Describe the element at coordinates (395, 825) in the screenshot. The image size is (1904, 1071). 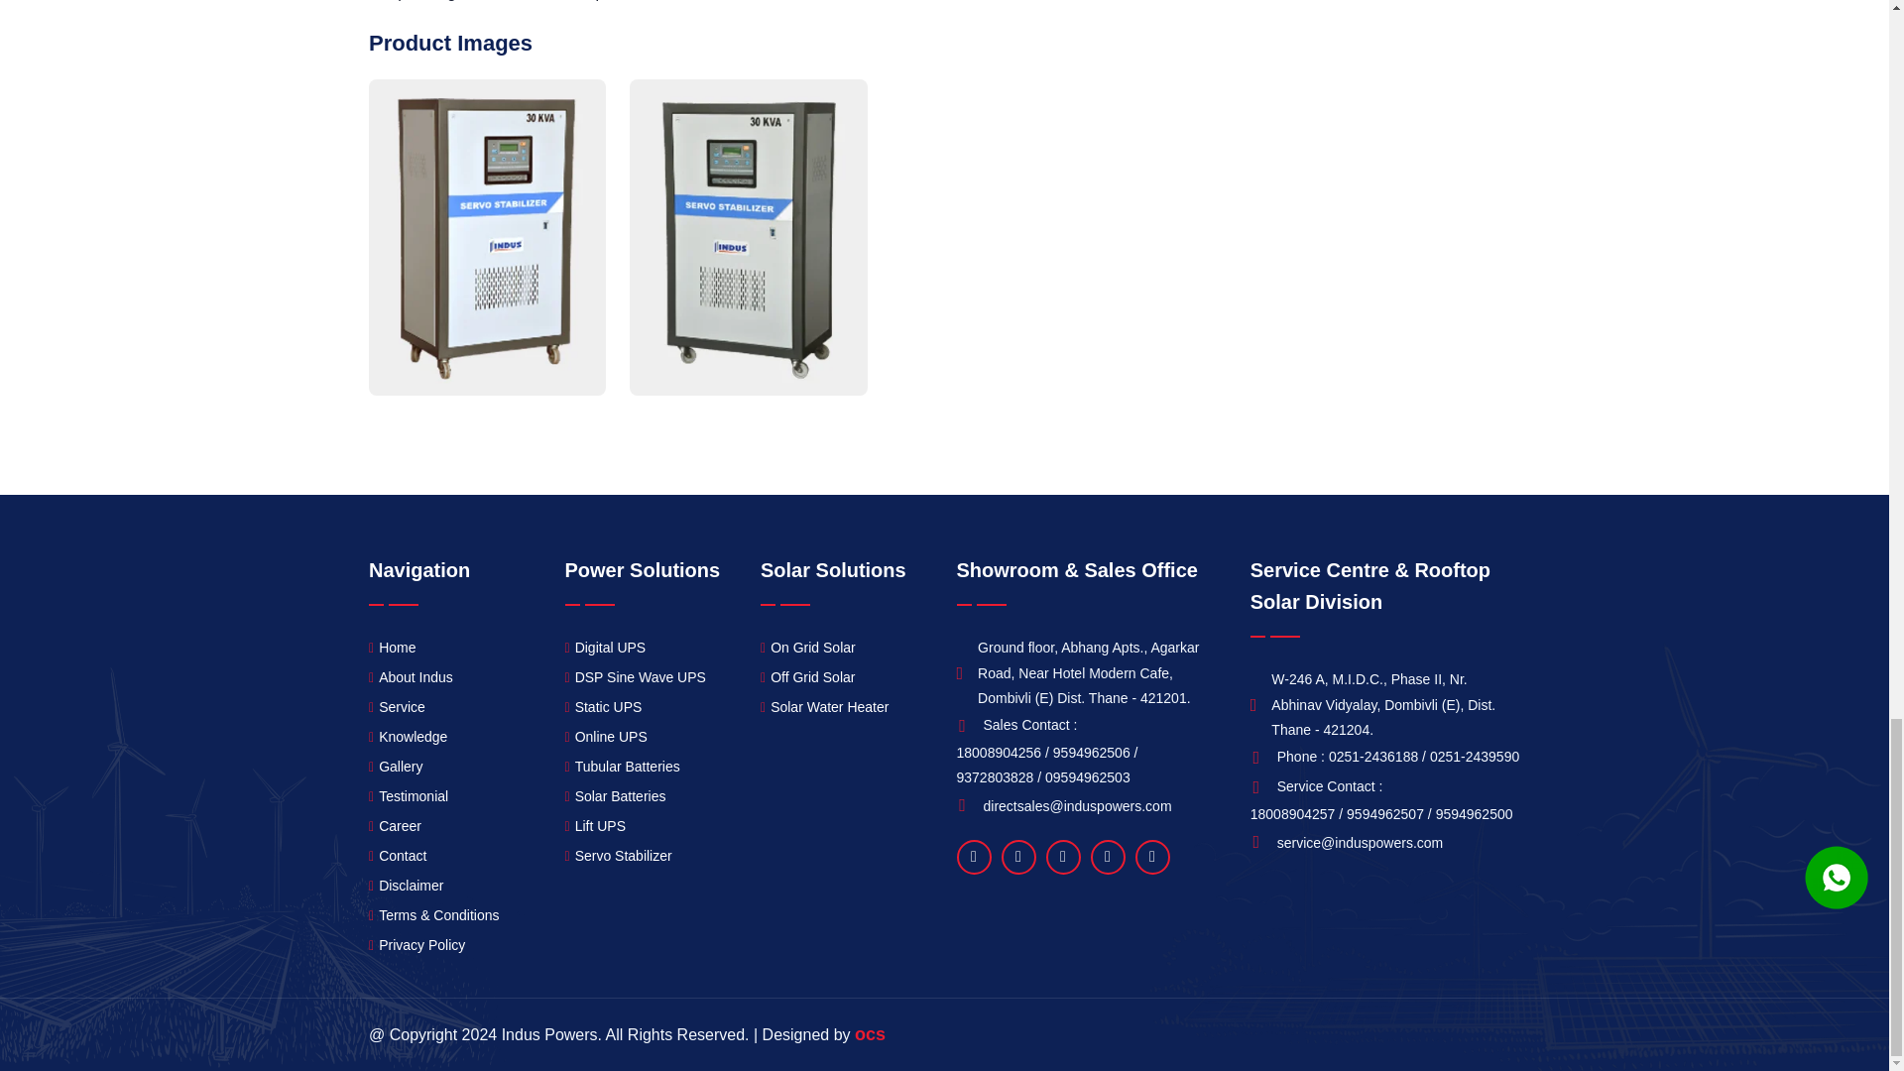
I see `Career` at that location.